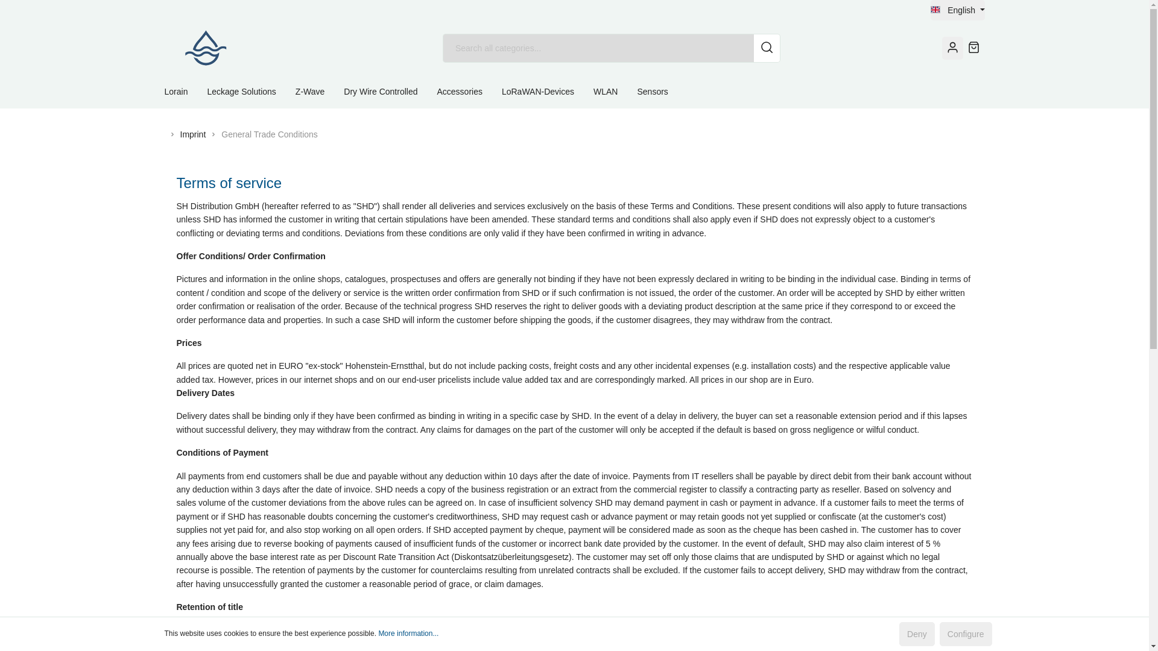 Image resolution: width=1158 pixels, height=651 pixels. Describe the element at coordinates (615, 92) in the screenshot. I see `WLAN` at that location.